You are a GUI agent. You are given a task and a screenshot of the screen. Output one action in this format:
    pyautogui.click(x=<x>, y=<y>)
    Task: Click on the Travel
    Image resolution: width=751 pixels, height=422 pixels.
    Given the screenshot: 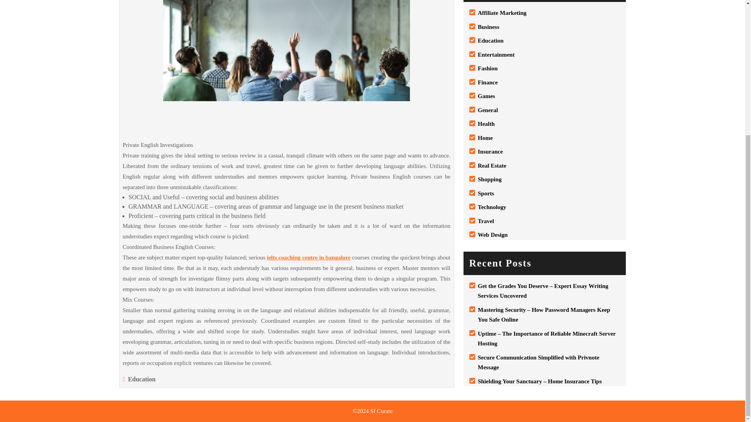 What is the action you would take?
    pyautogui.click(x=486, y=221)
    